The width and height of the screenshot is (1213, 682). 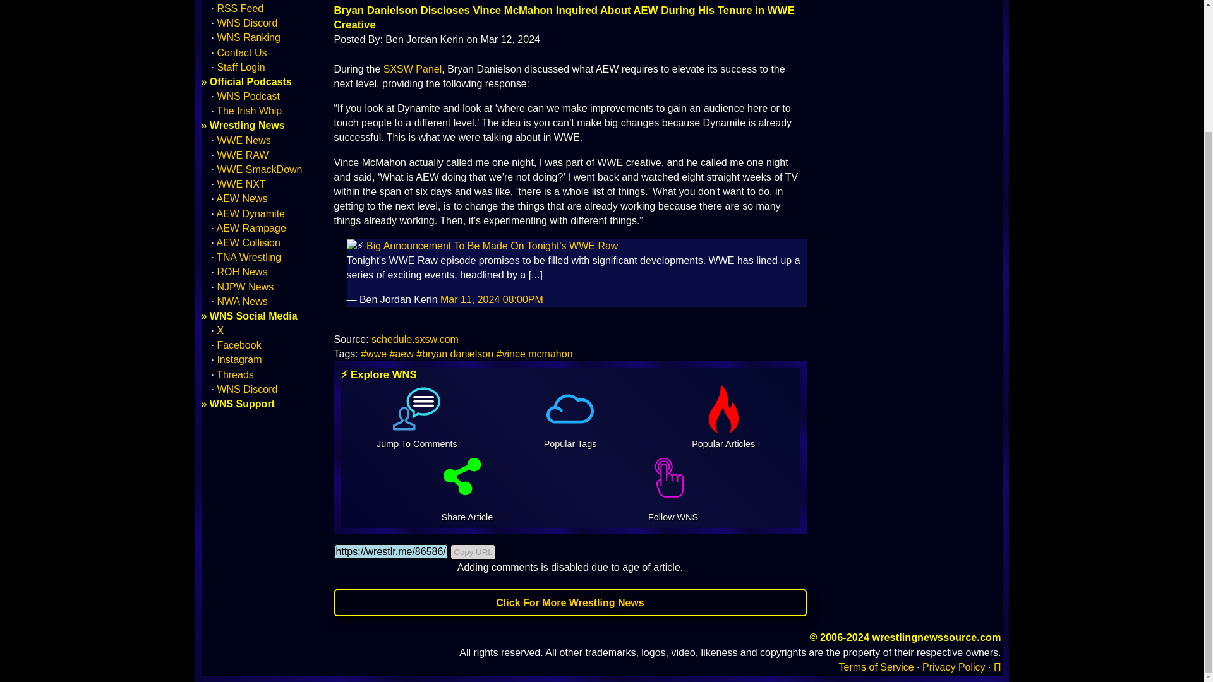 I want to click on Staff Login, so click(x=240, y=67).